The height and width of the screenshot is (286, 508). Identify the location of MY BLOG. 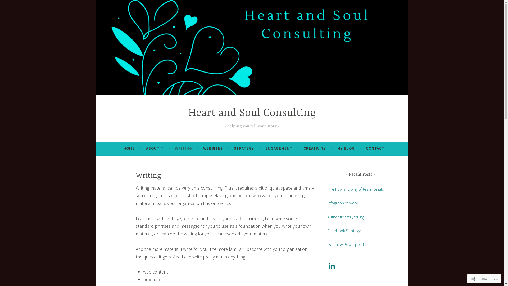
(346, 148).